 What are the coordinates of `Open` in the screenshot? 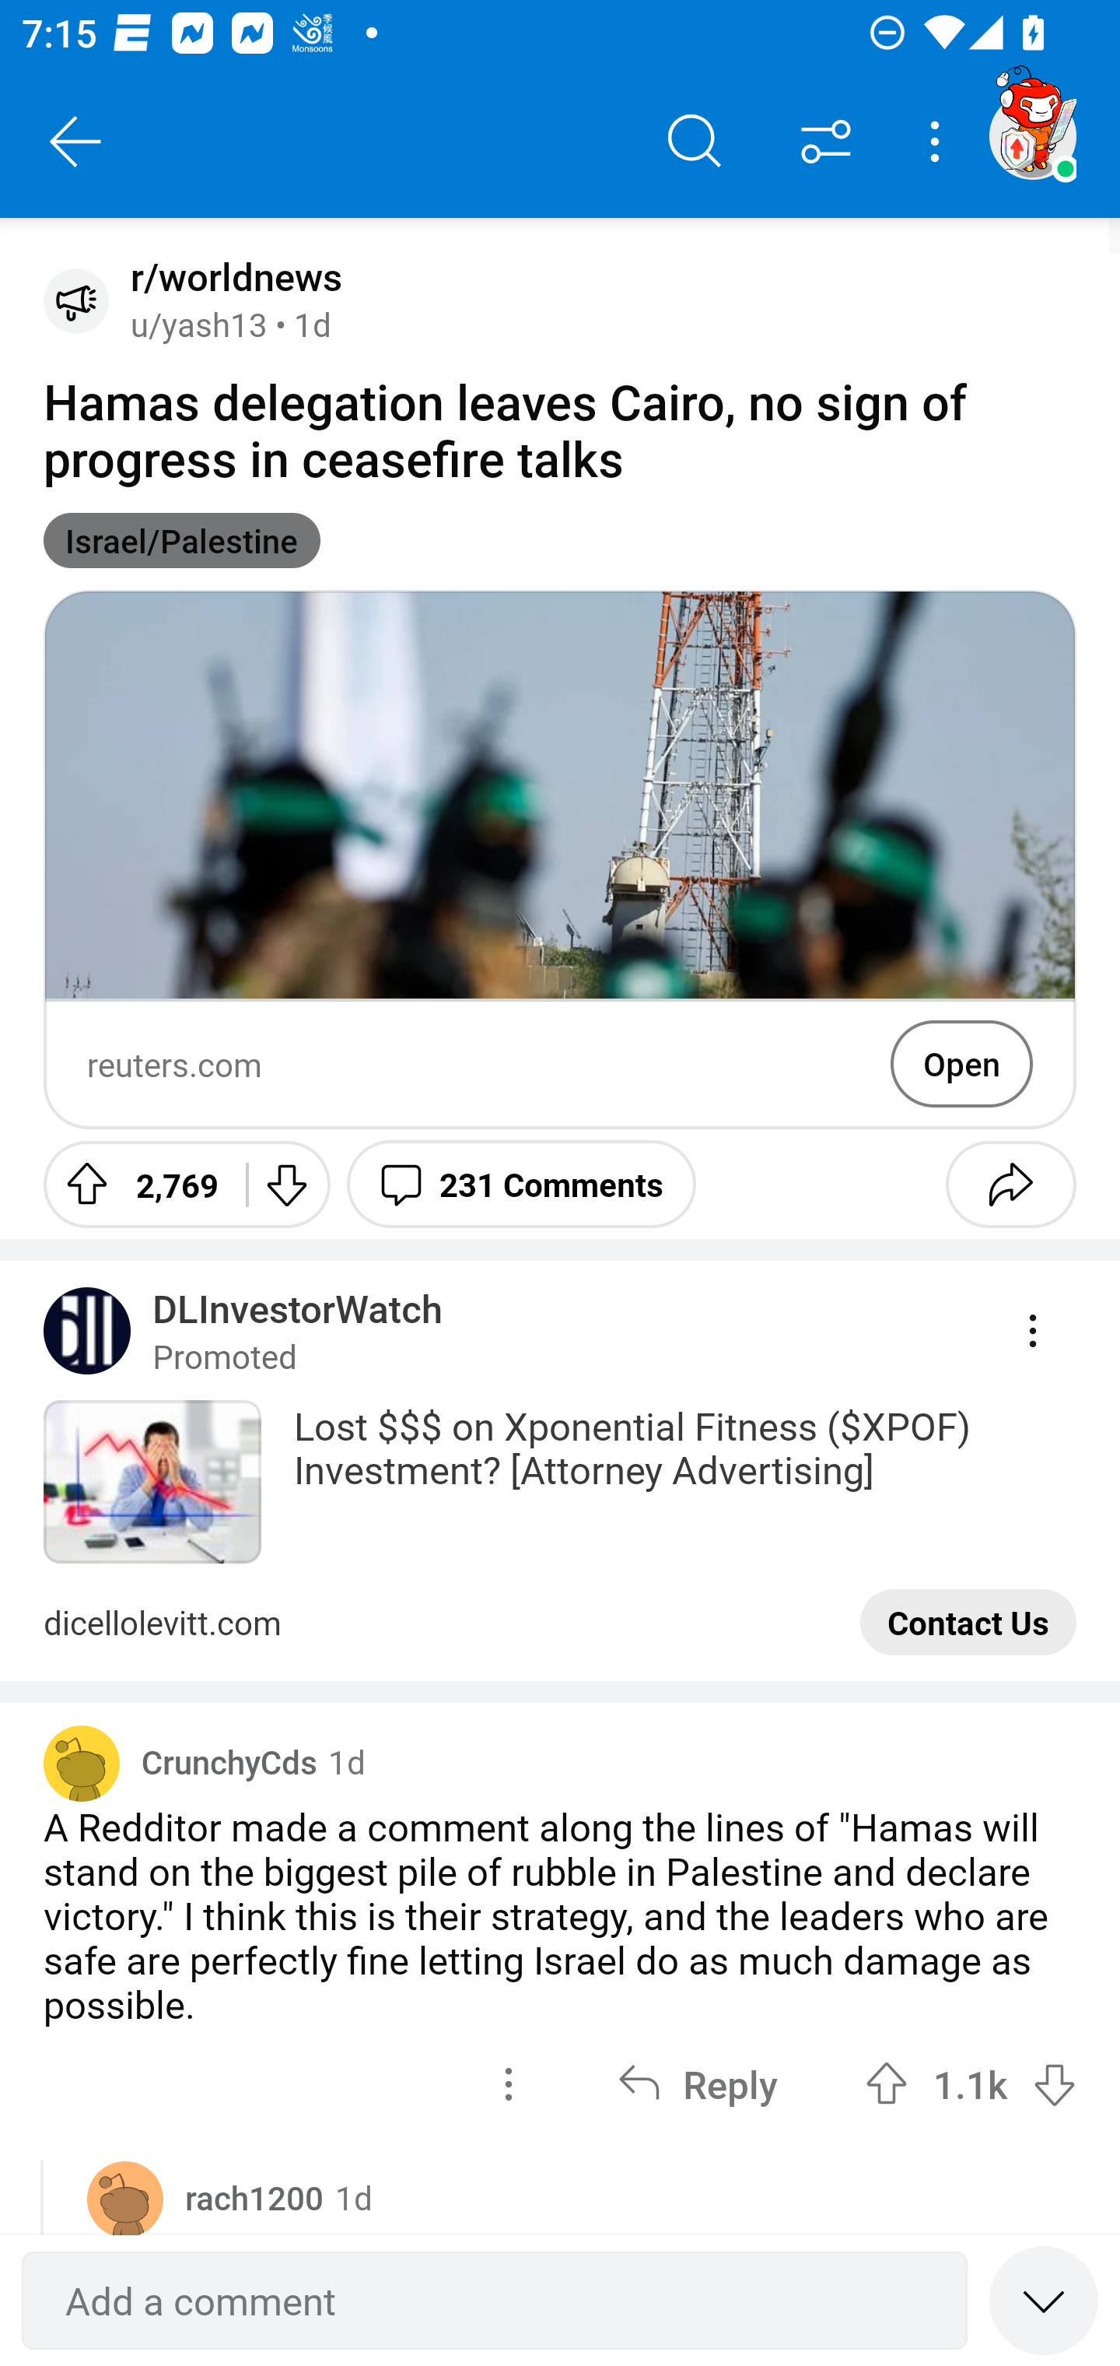 It's located at (961, 1063).